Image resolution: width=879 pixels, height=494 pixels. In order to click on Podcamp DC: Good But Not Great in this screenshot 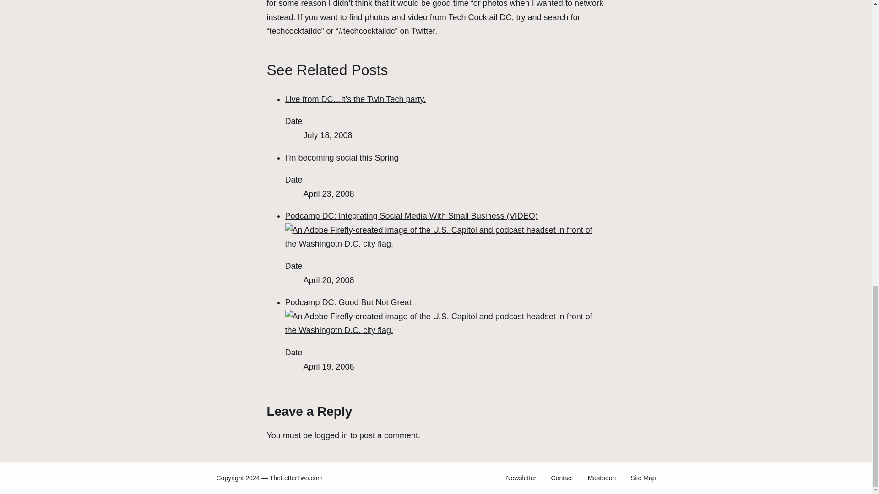, I will do `click(445, 317)`.